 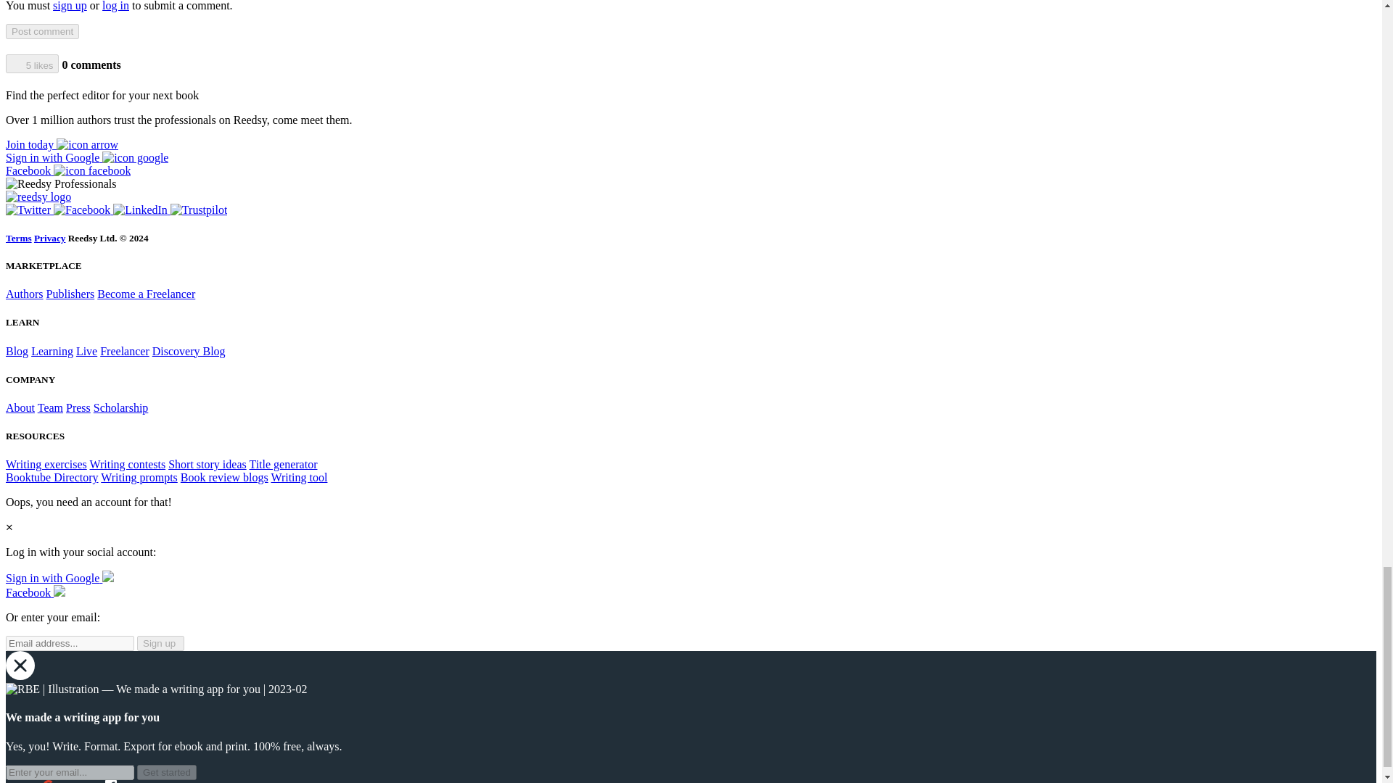 What do you see at coordinates (42, 32) in the screenshot?
I see `Post comment` at bounding box center [42, 32].